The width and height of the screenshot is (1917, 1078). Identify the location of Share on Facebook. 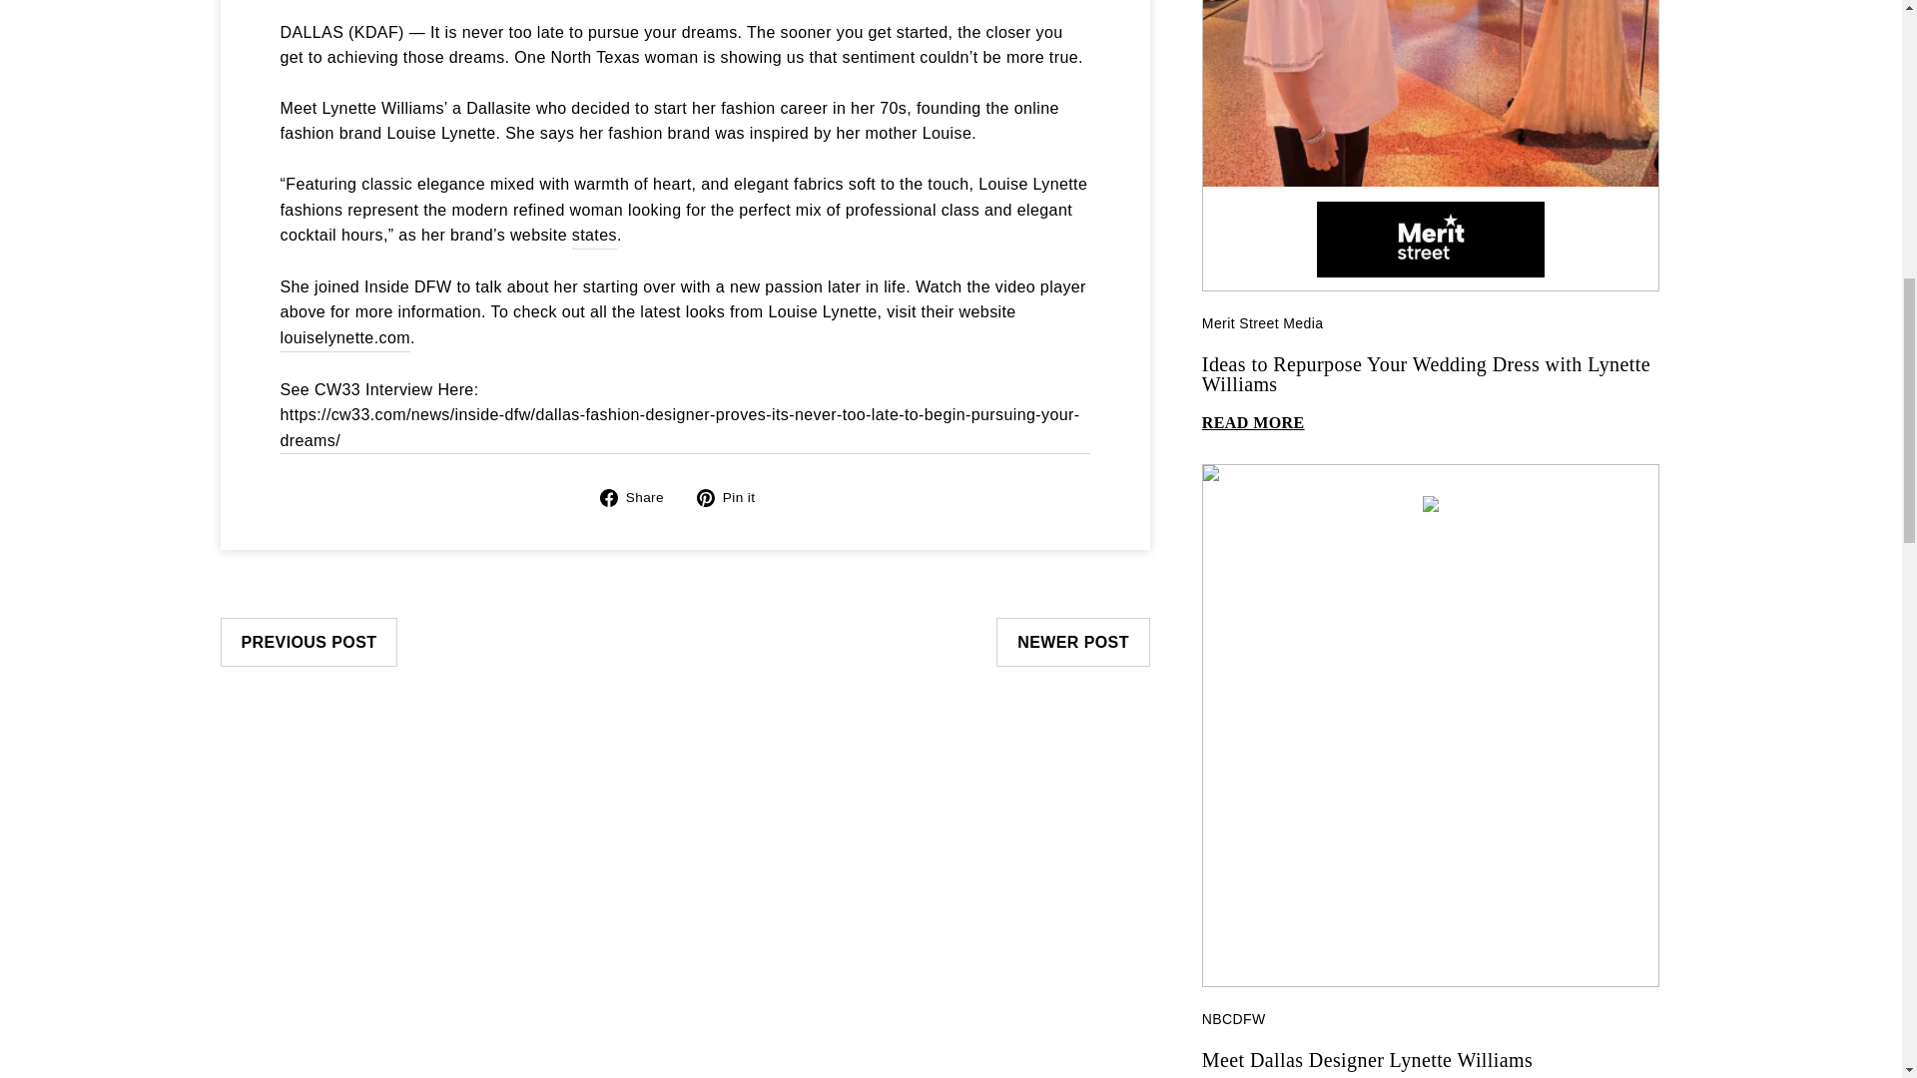
(639, 496).